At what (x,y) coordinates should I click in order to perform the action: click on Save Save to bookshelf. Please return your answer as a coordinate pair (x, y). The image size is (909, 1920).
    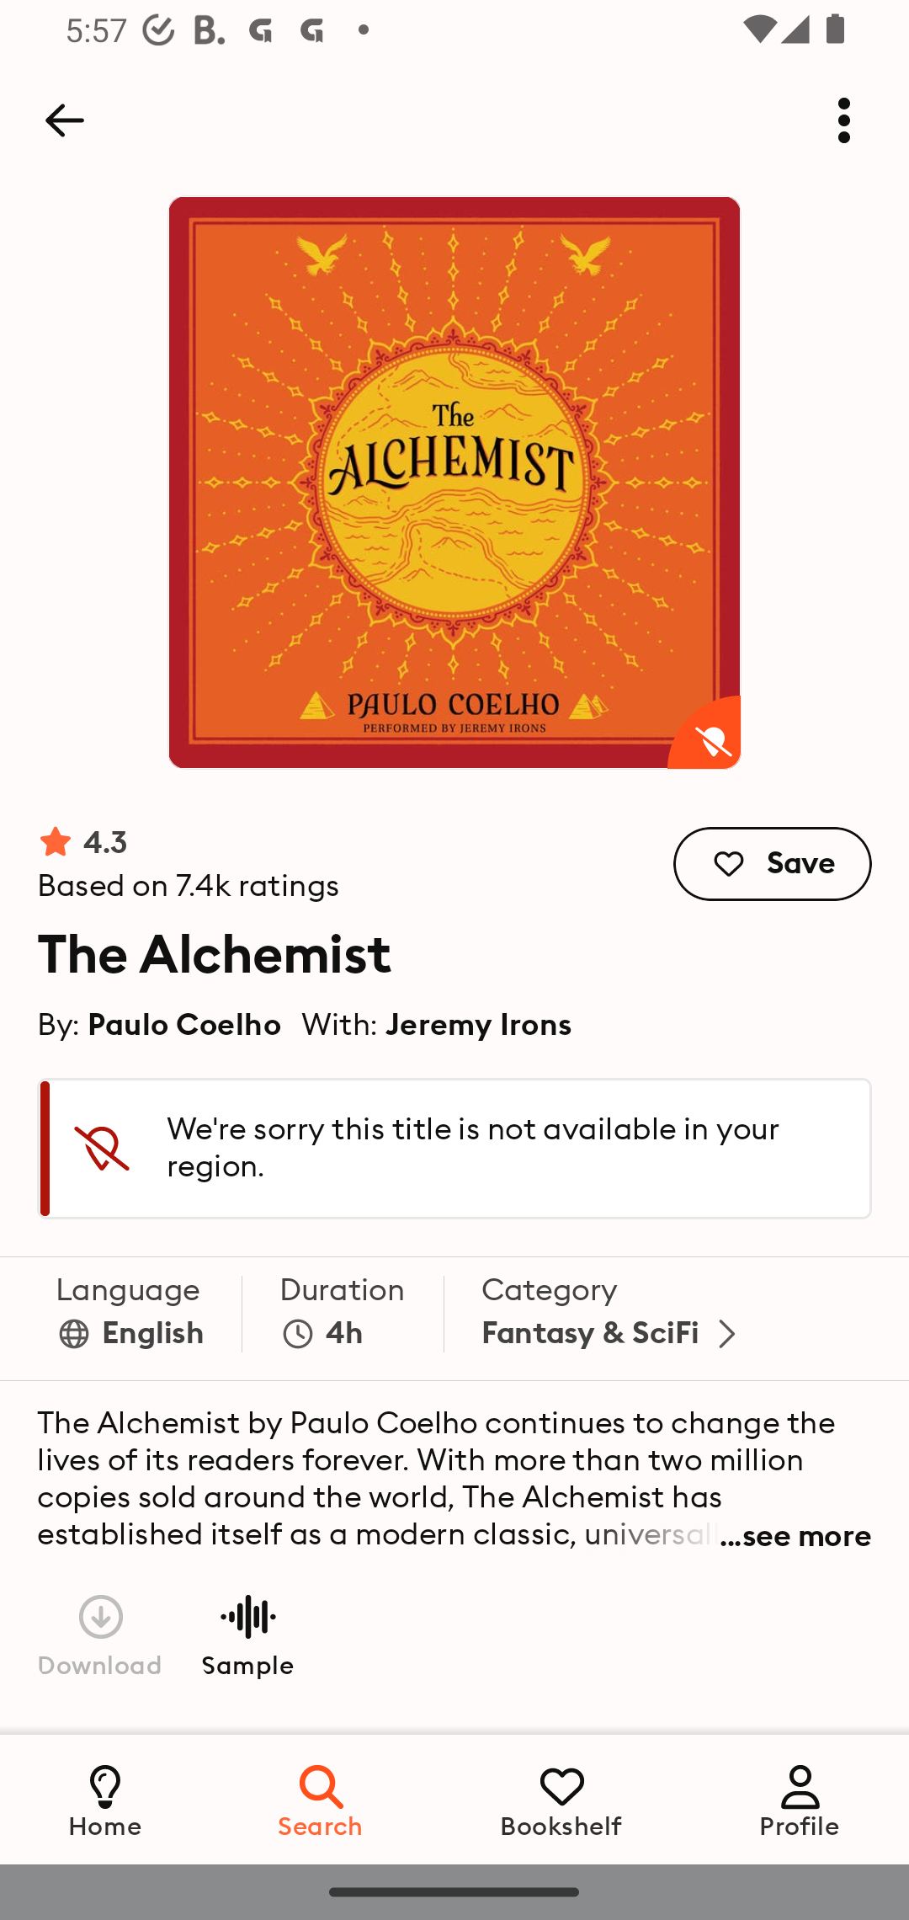
    Looking at the image, I should click on (773, 864).